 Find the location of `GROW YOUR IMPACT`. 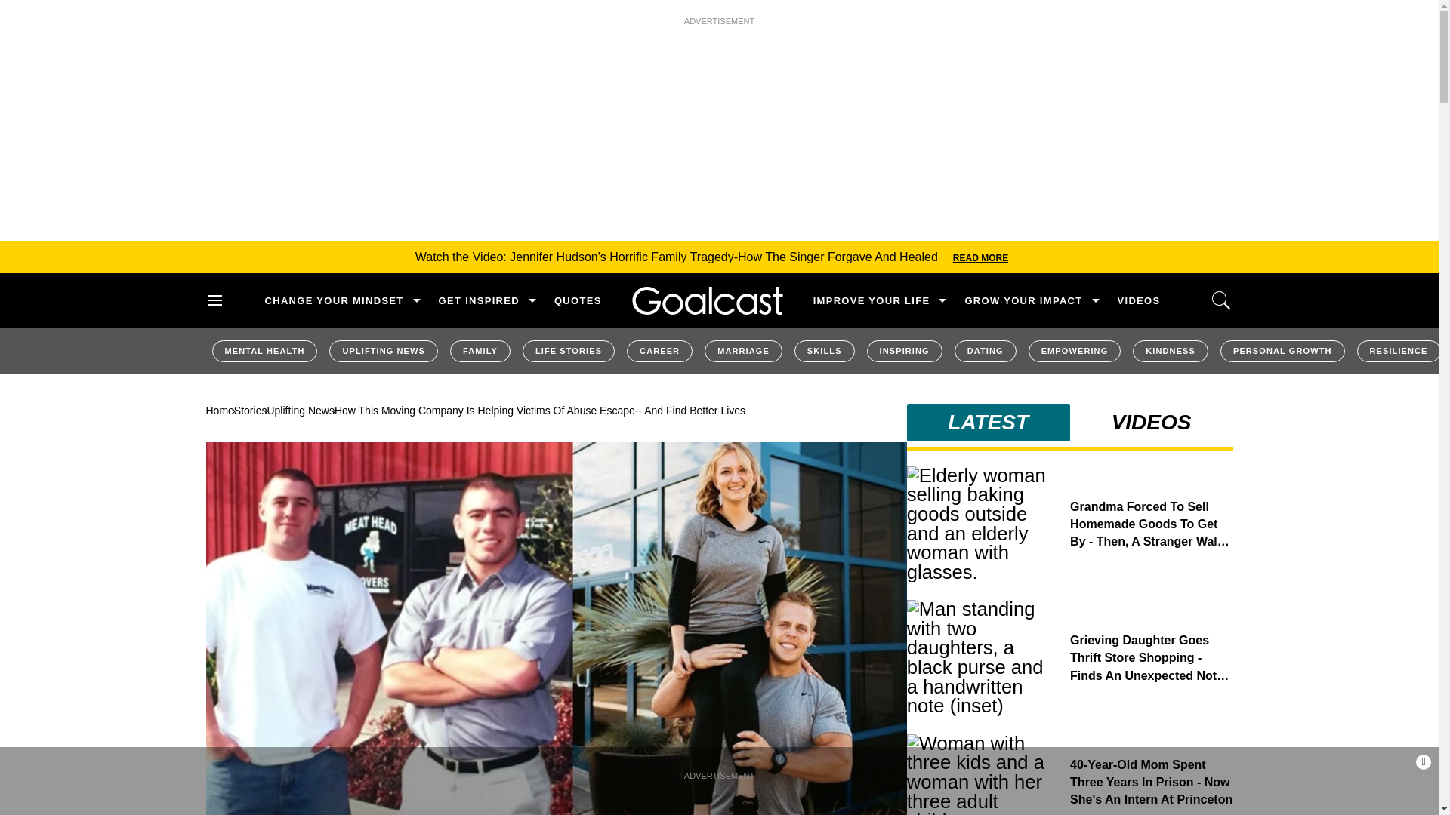

GROW YOUR IMPACT is located at coordinates (1023, 300).